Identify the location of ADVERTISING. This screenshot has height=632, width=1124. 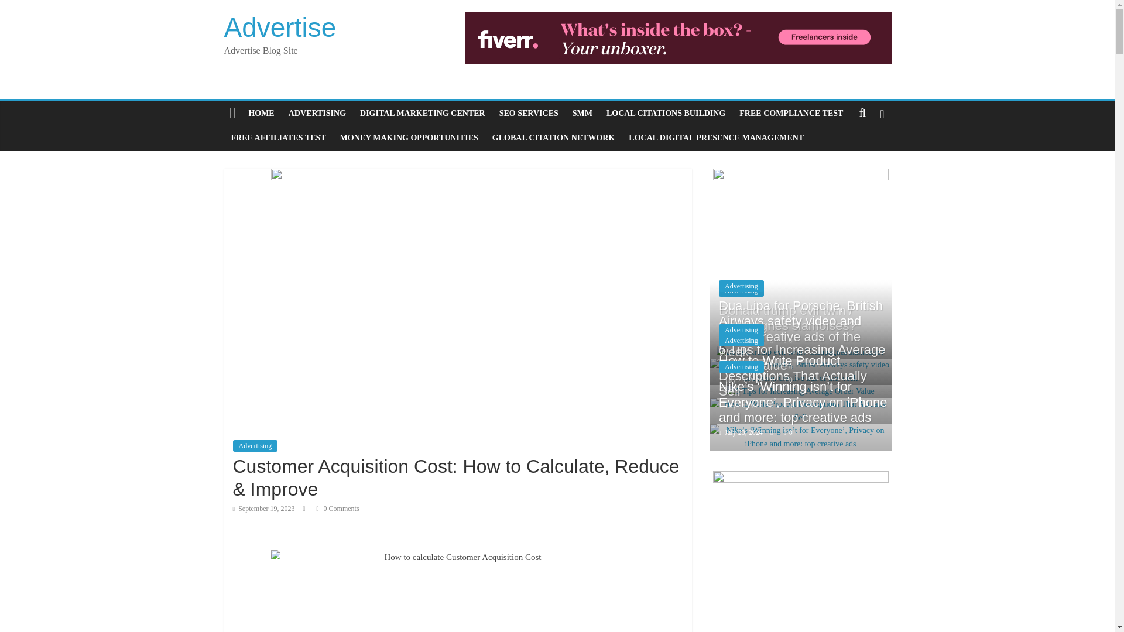
(317, 113).